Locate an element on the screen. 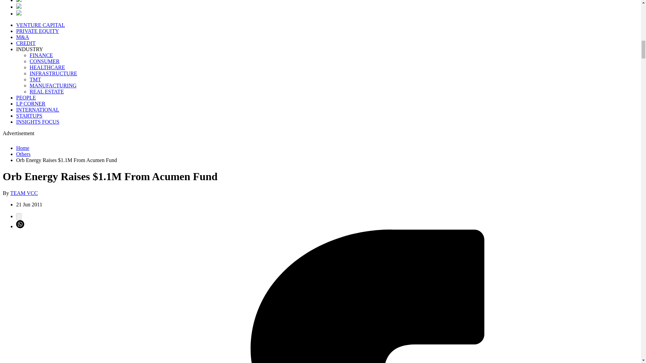 The image size is (646, 363). Others is located at coordinates (23, 154).